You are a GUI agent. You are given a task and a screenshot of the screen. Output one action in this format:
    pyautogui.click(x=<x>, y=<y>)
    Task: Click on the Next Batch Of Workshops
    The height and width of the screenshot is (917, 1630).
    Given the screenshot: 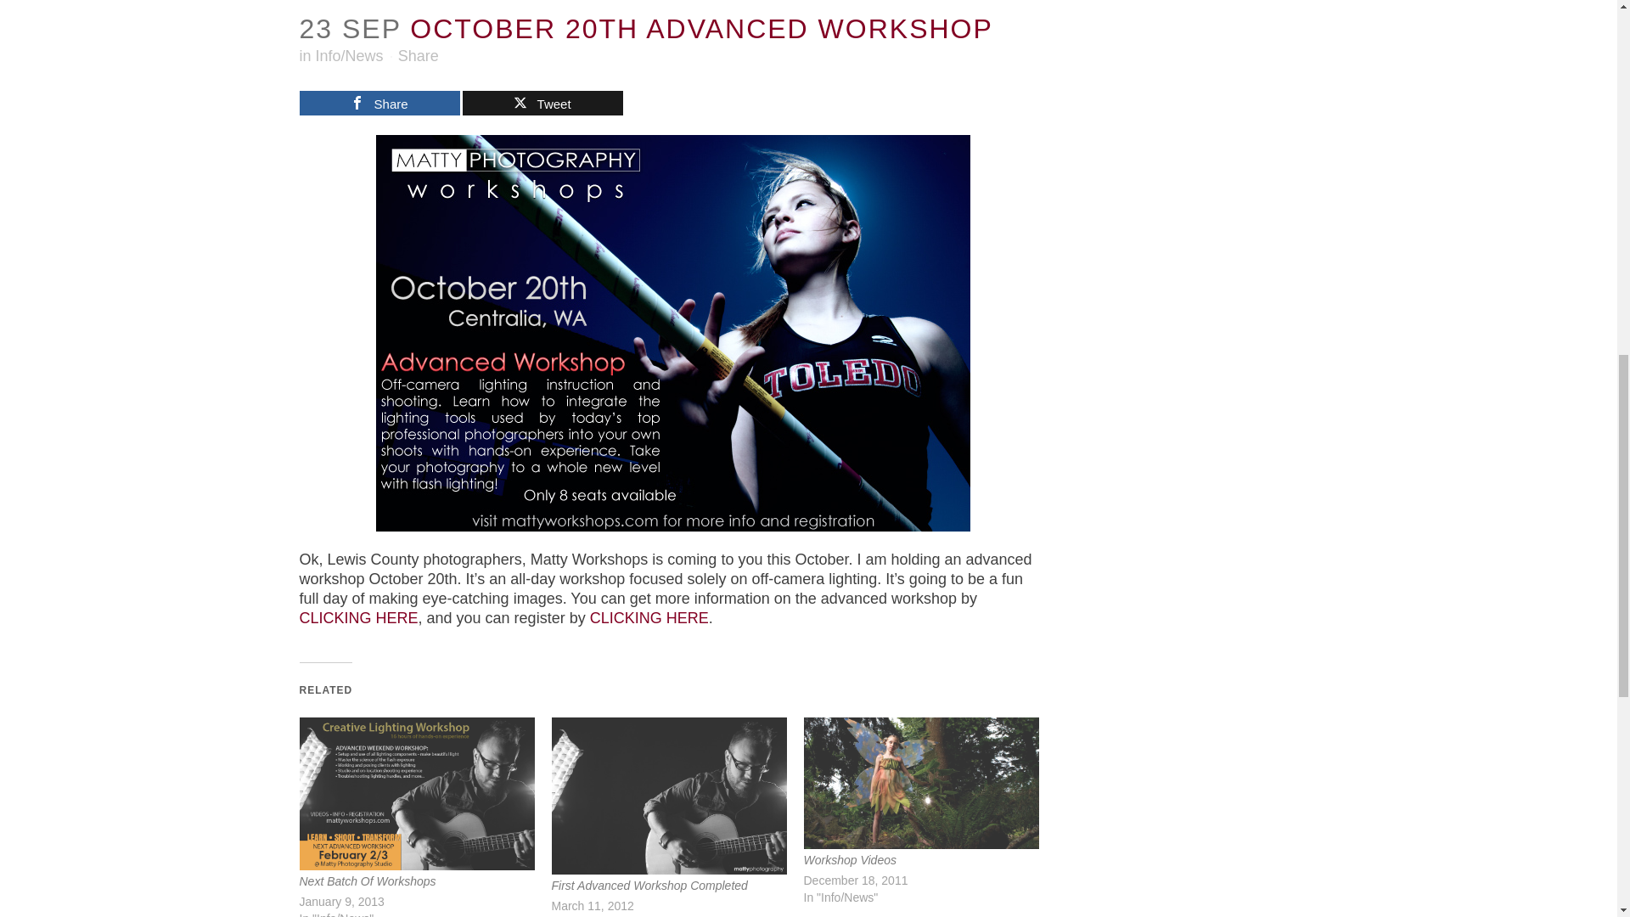 What is the action you would take?
    pyautogui.click(x=416, y=793)
    